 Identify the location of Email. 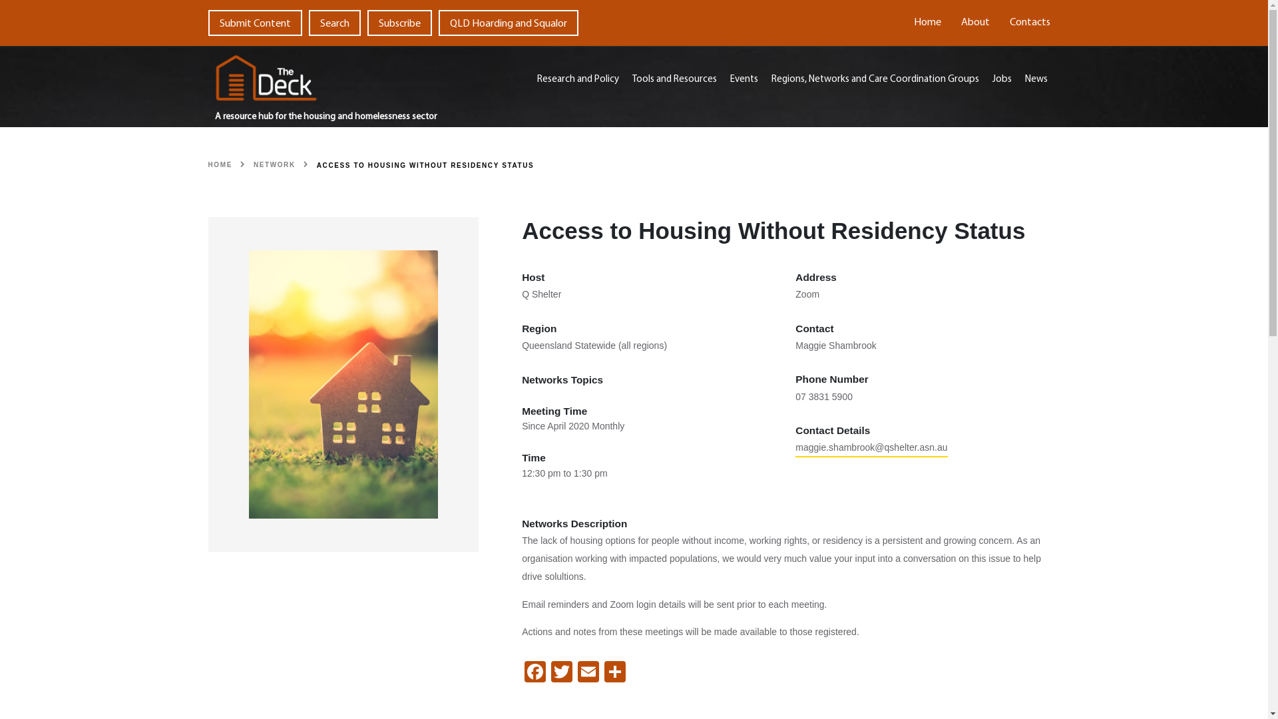
(588, 674).